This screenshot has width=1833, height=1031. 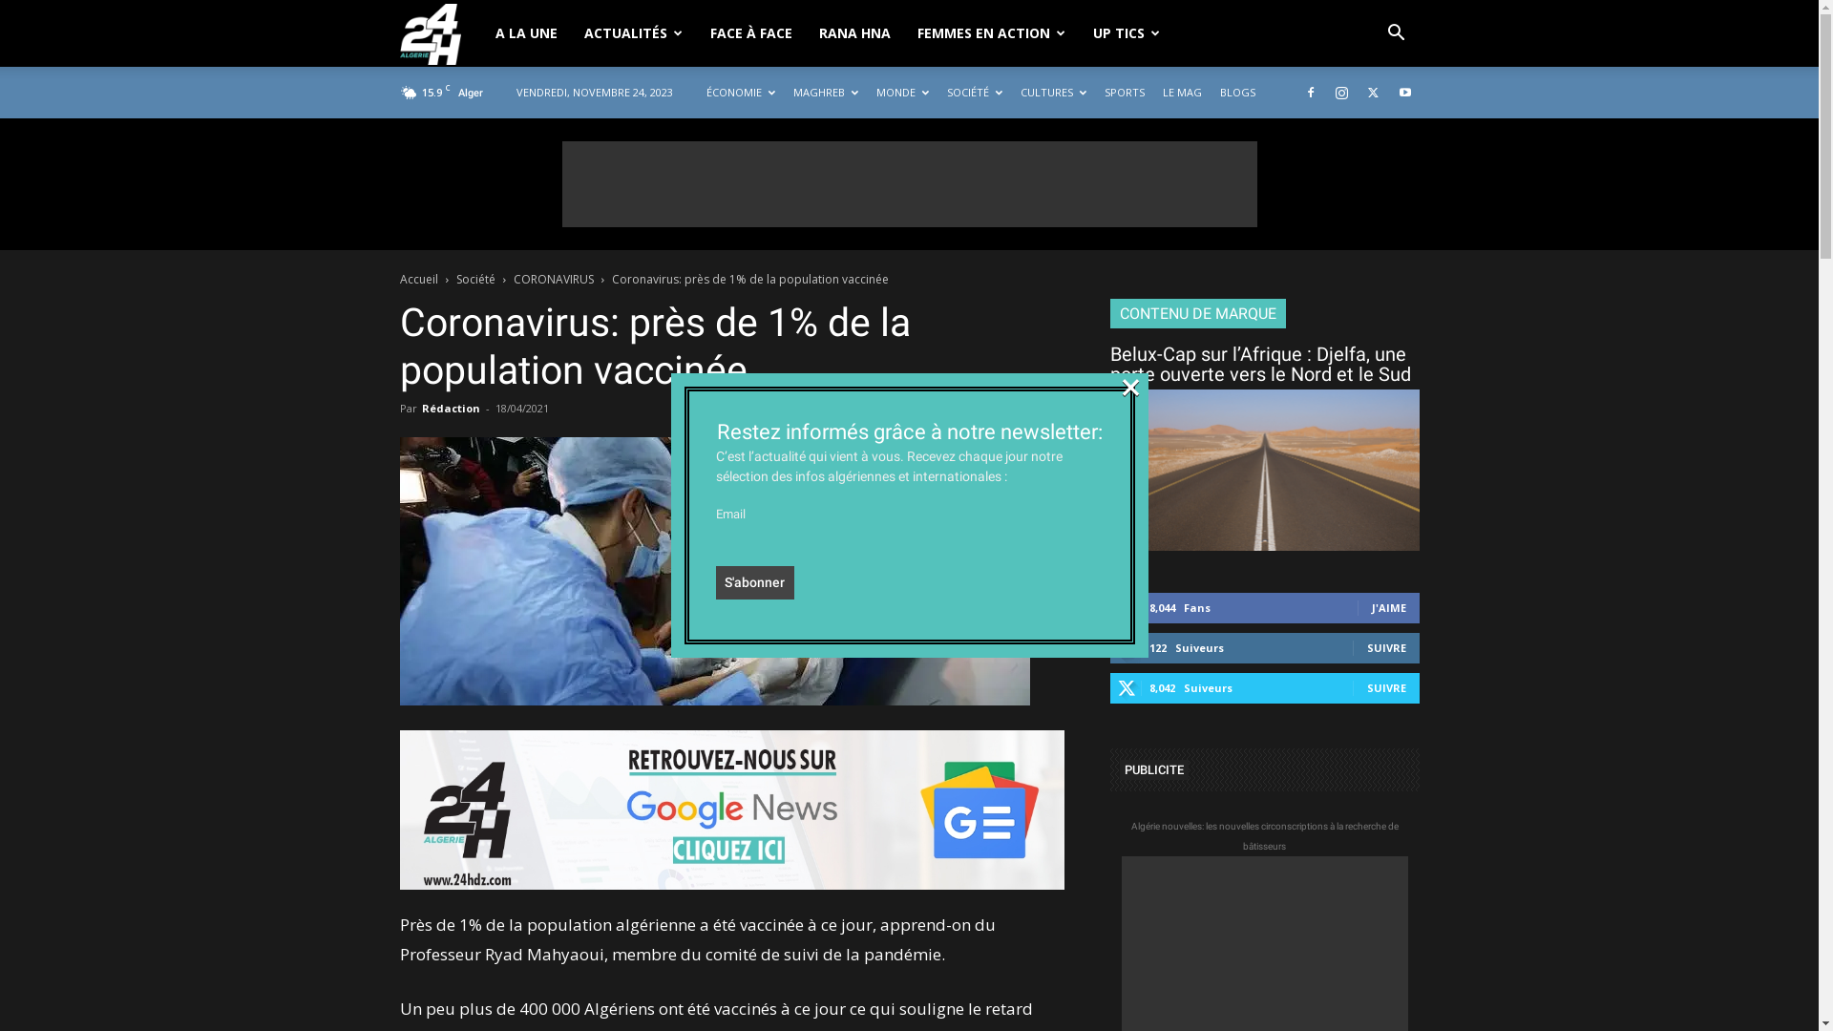 What do you see at coordinates (902, 92) in the screenshot?
I see `MONDE` at bounding box center [902, 92].